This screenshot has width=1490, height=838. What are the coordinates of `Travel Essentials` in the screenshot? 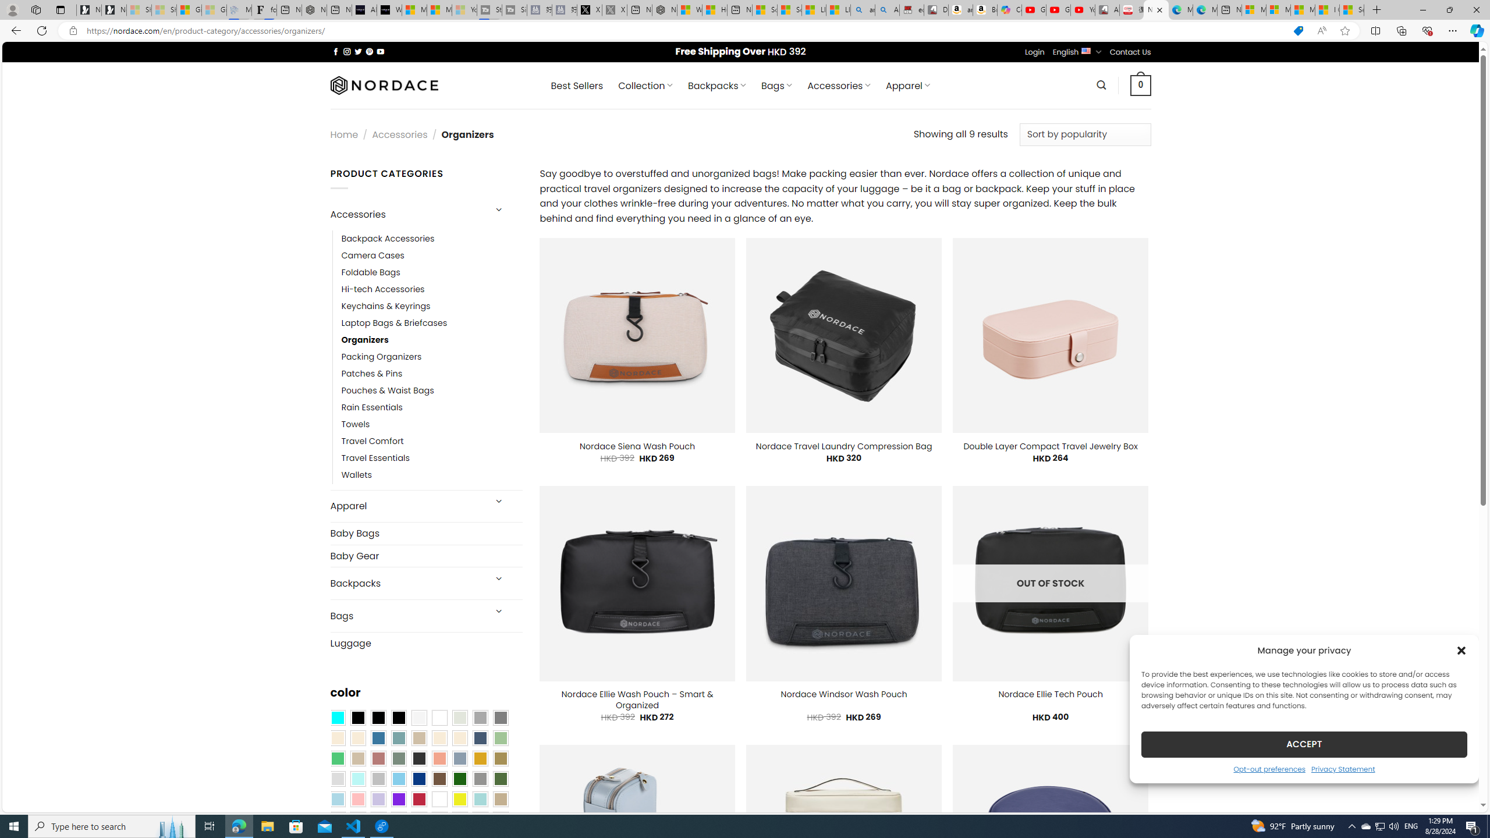 It's located at (432, 459).